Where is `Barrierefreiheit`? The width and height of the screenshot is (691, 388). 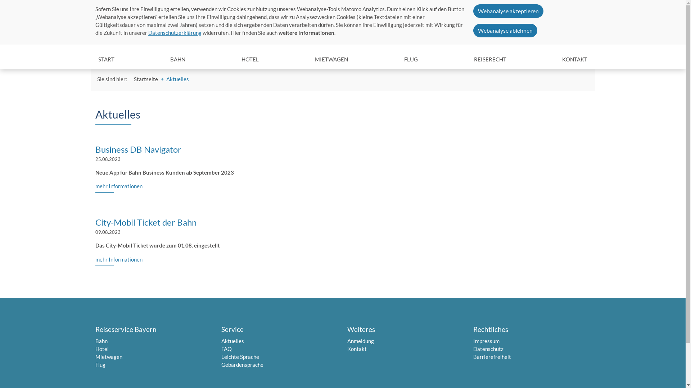
Barrierefreiheit is located at coordinates (492, 357).